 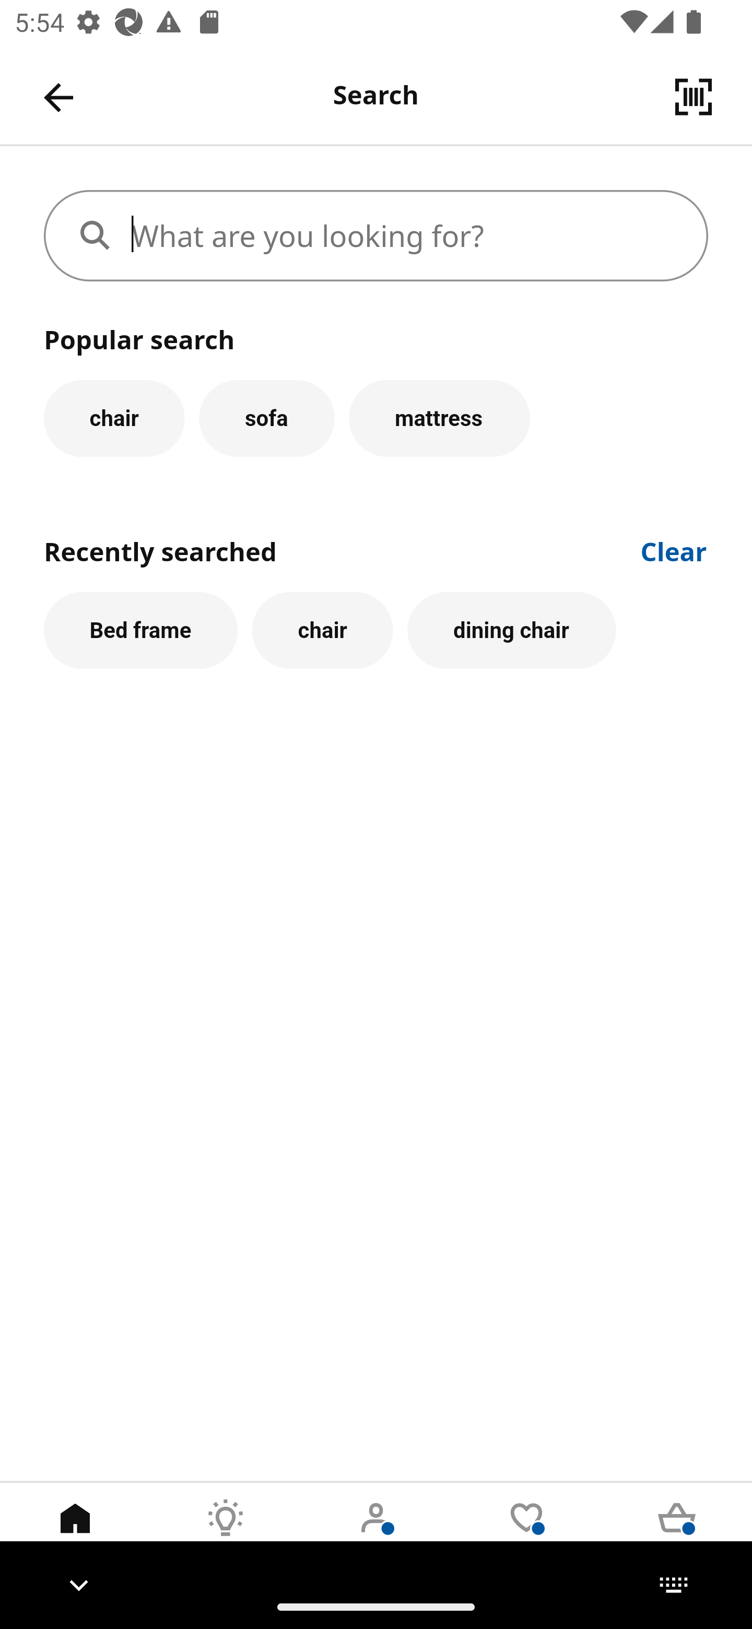 I want to click on Inspirations
Tab 2 of 5, so click(x=226, y=1533).